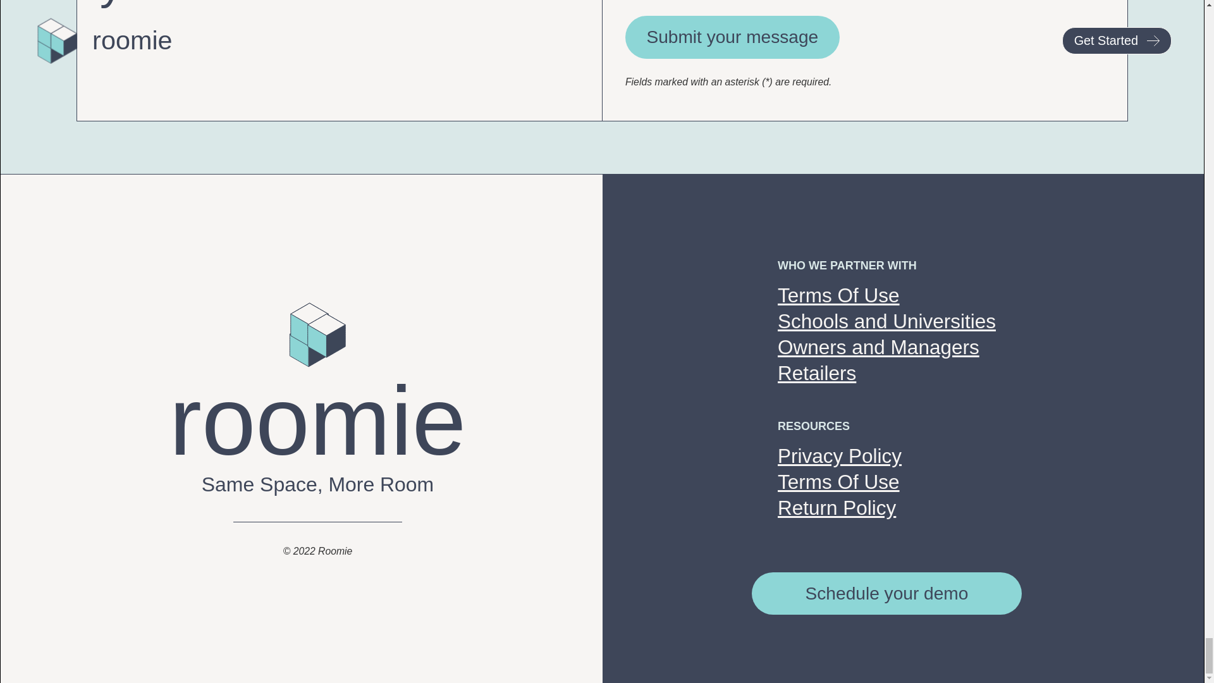 Image resolution: width=1214 pixels, height=683 pixels. Describe the element at coordinates (886, 594) in the screenshot. I see `Schedule your demo` at that location.